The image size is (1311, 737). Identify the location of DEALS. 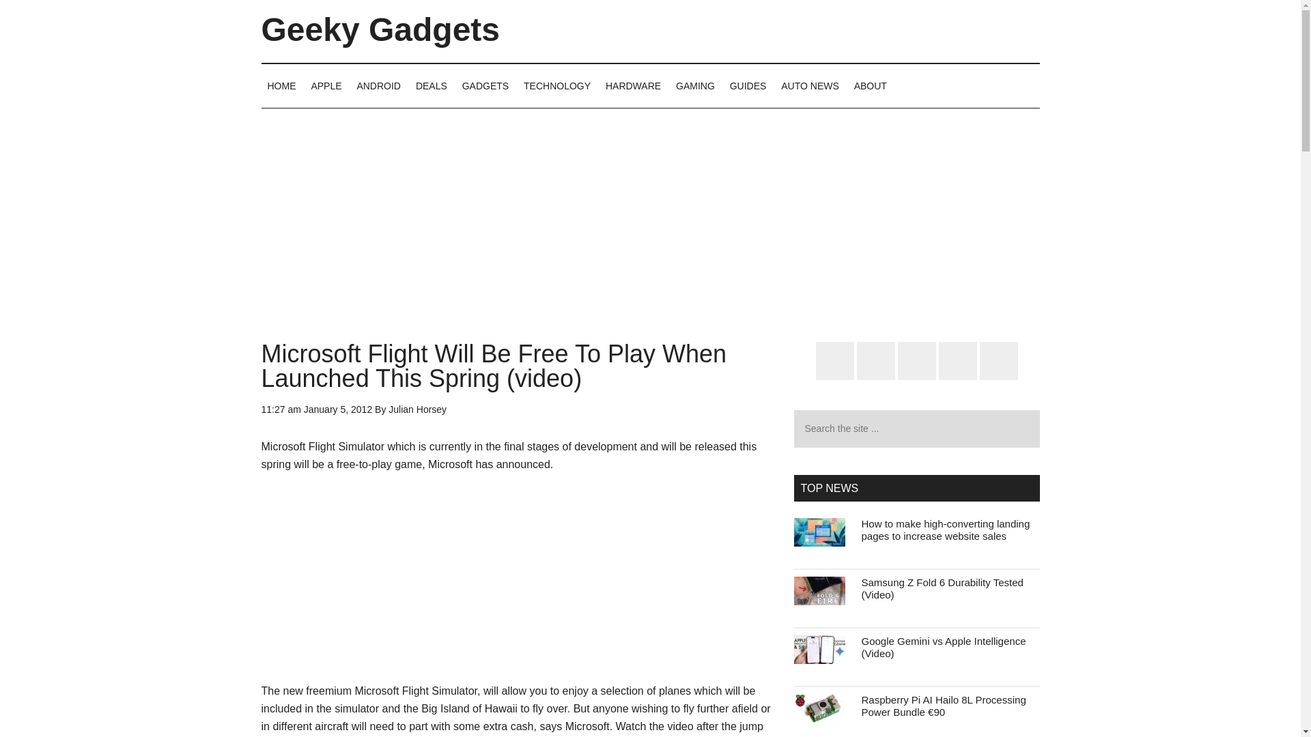
(432, 85).